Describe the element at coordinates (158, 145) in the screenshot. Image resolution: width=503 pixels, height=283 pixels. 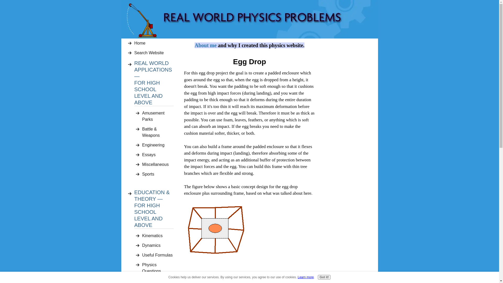
I see `Engineering` at that location.